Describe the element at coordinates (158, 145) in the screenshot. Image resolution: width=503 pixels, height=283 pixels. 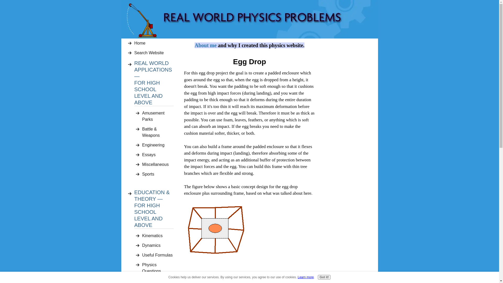
I see `Engineering` at that location.